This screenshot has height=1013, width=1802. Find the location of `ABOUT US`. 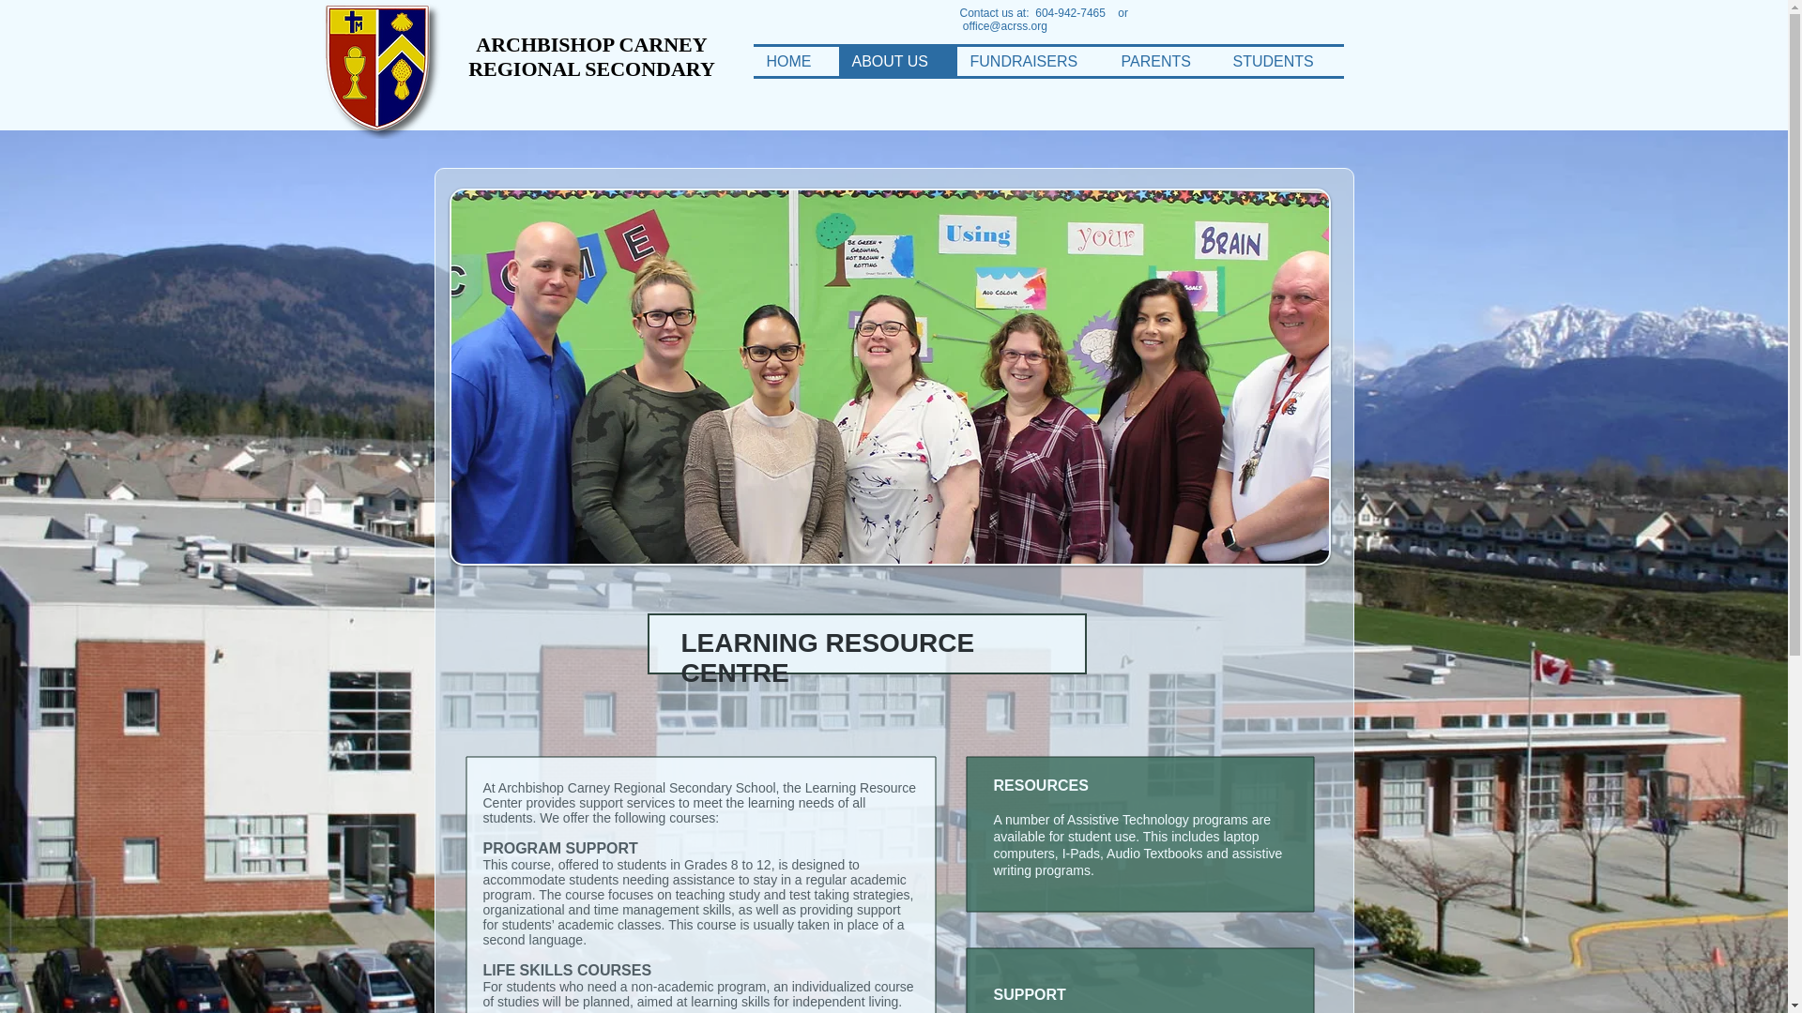

ABOUT US is located at coordinates (897, 61).